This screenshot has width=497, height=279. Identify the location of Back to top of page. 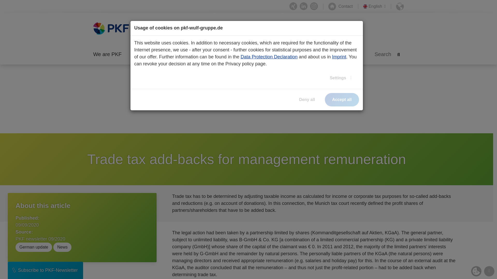
(489, 271).